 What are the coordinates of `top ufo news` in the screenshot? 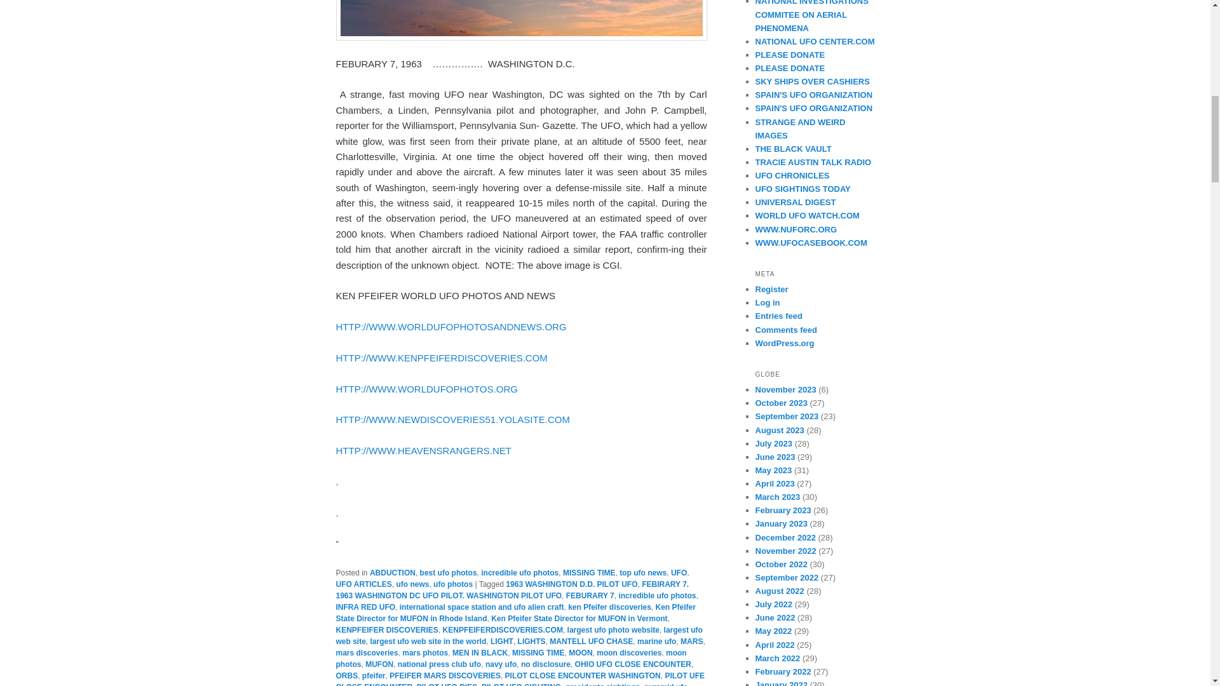 It's located at (643, 573).